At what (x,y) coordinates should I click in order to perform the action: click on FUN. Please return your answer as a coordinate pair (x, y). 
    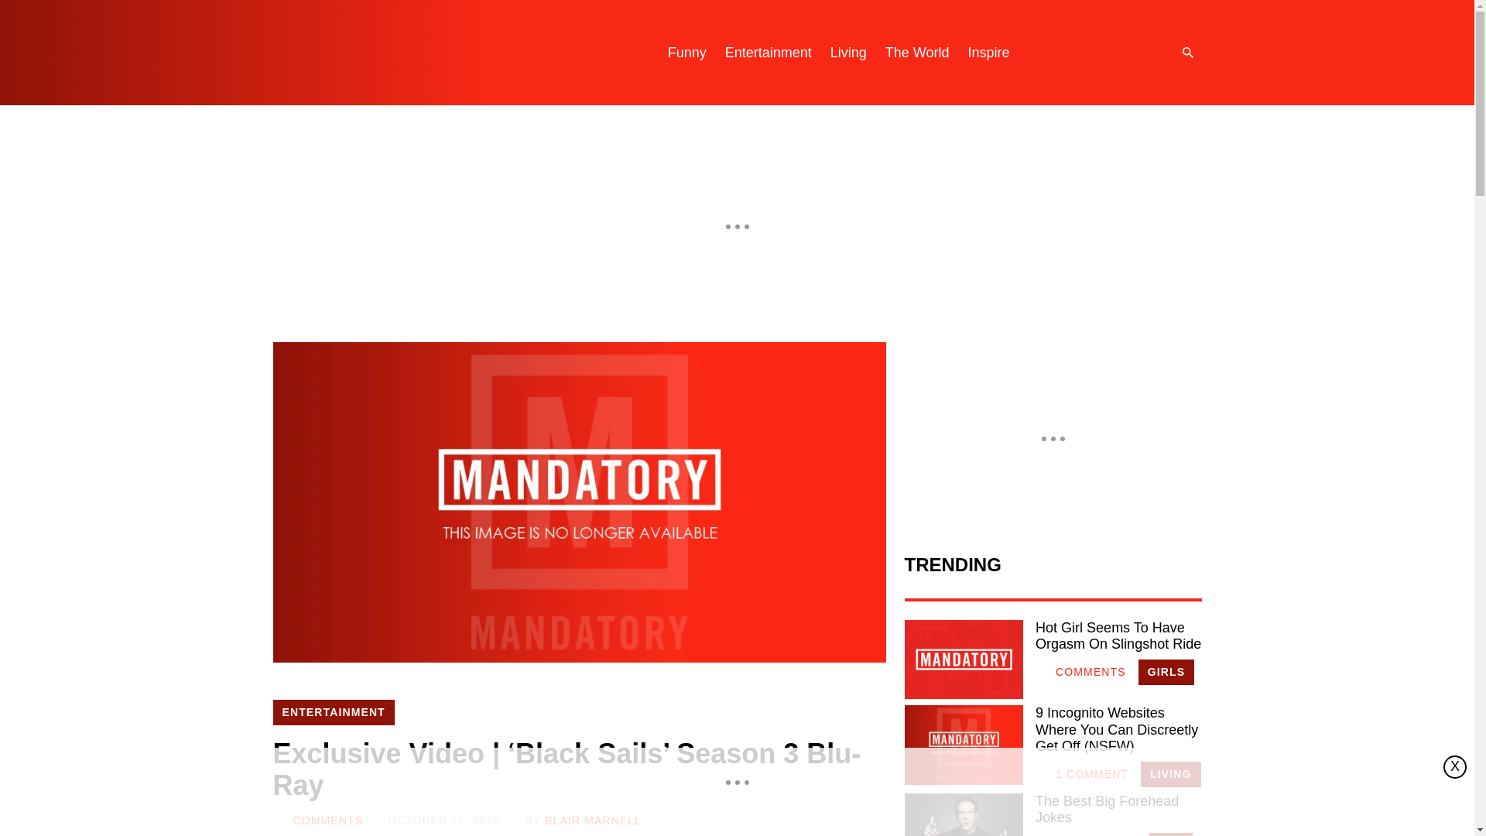
    Looking at the image, I should click on (1170, 834).